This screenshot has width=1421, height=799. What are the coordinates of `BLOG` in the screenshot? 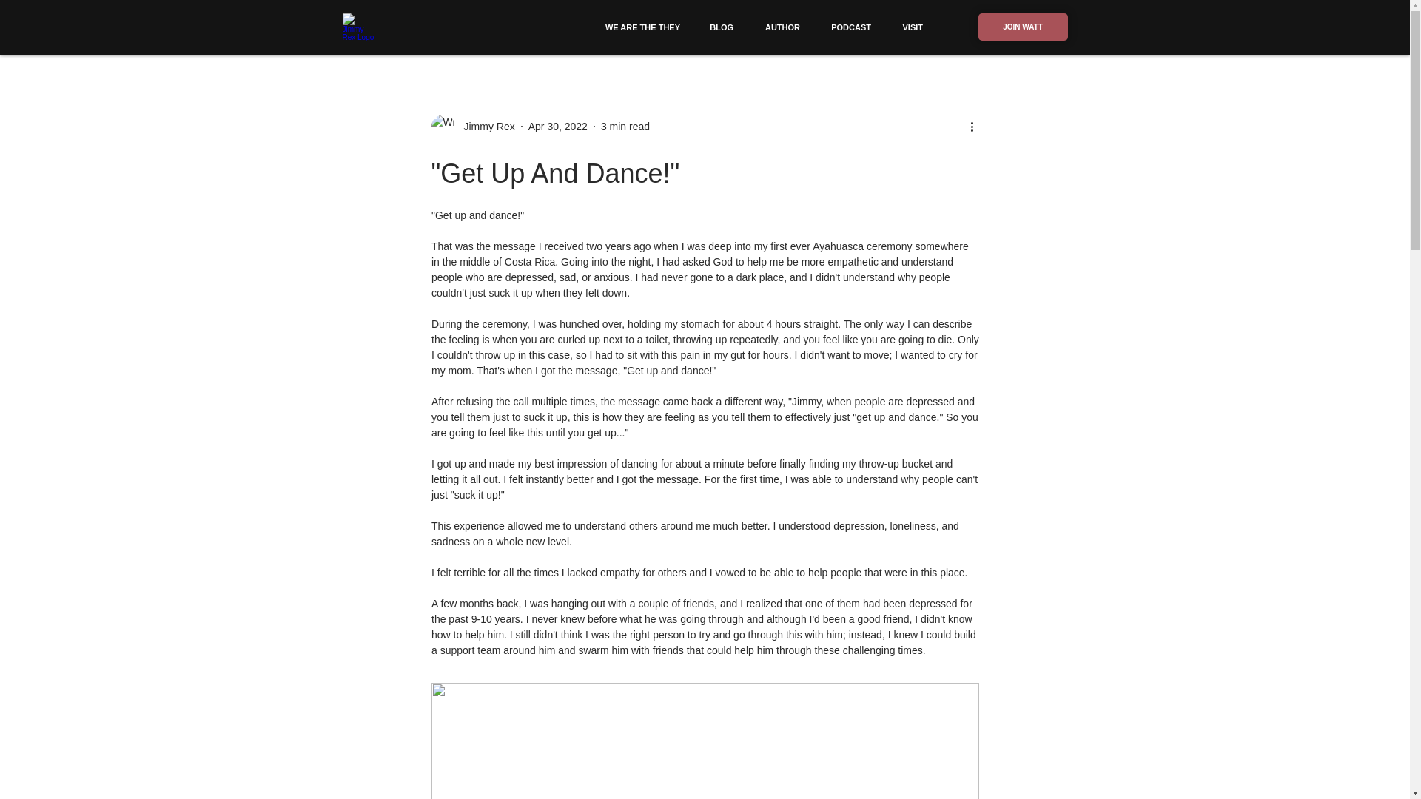 It's located at (721, 27).